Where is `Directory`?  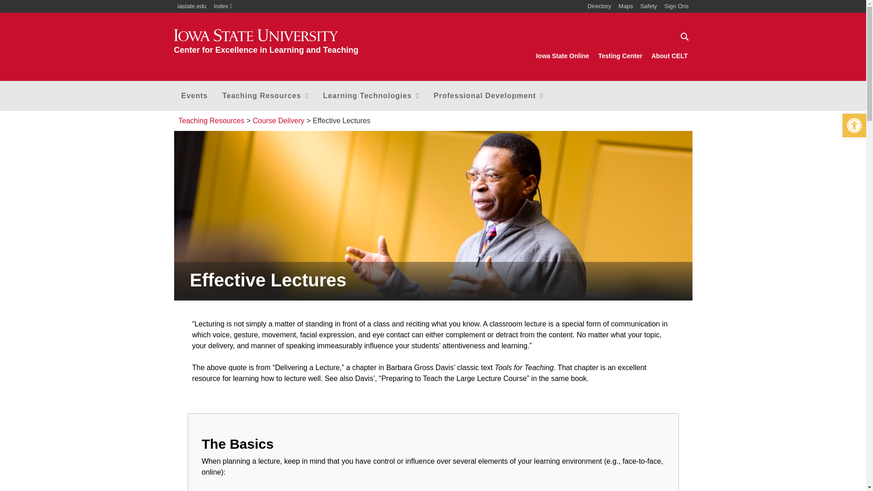 Directory is located at coordinates (599, 6).